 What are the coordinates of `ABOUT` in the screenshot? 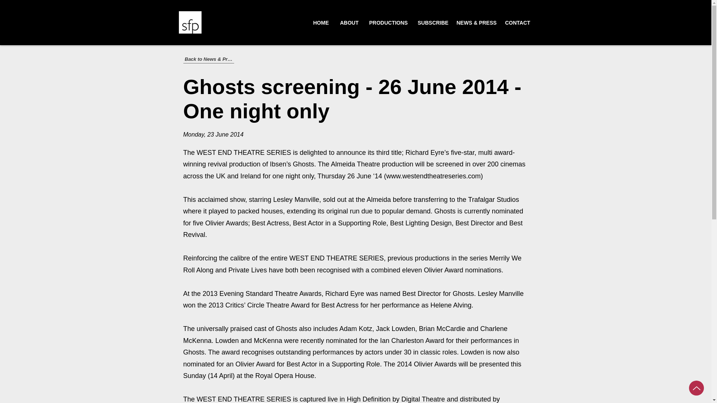 It's located at (349, 22).